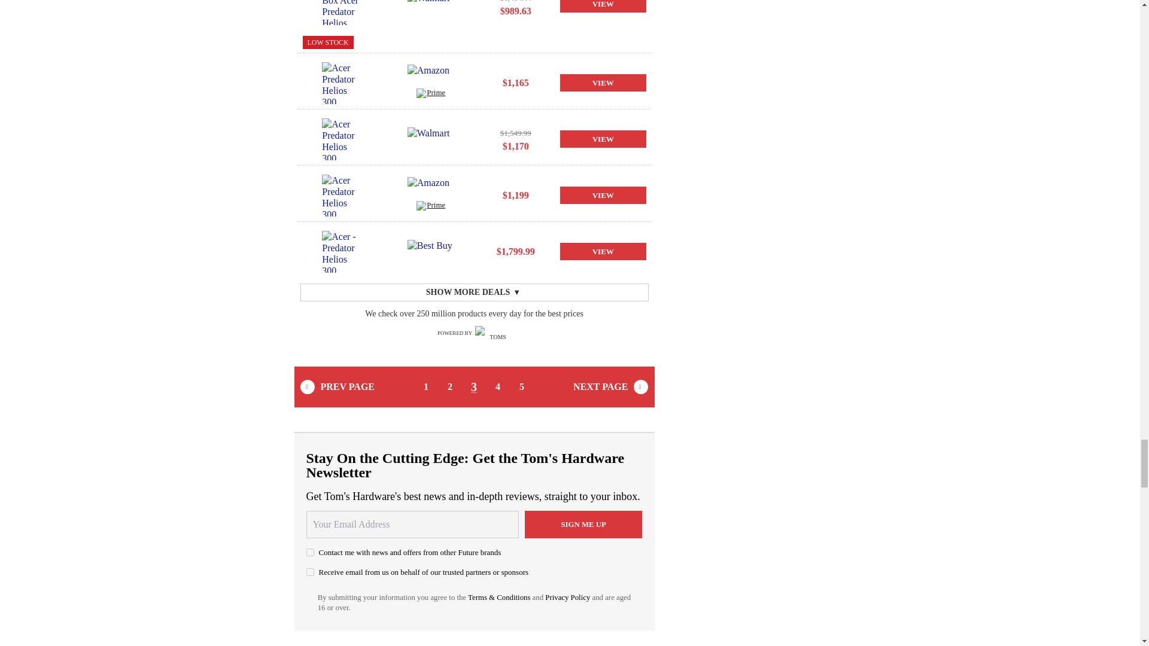 Image resolution: width=1149 pixels, height=646 pixels. Describe the element at coordinates (345, 195) in the screenshot. I see `Acer Predator Helios 300...` at that location.